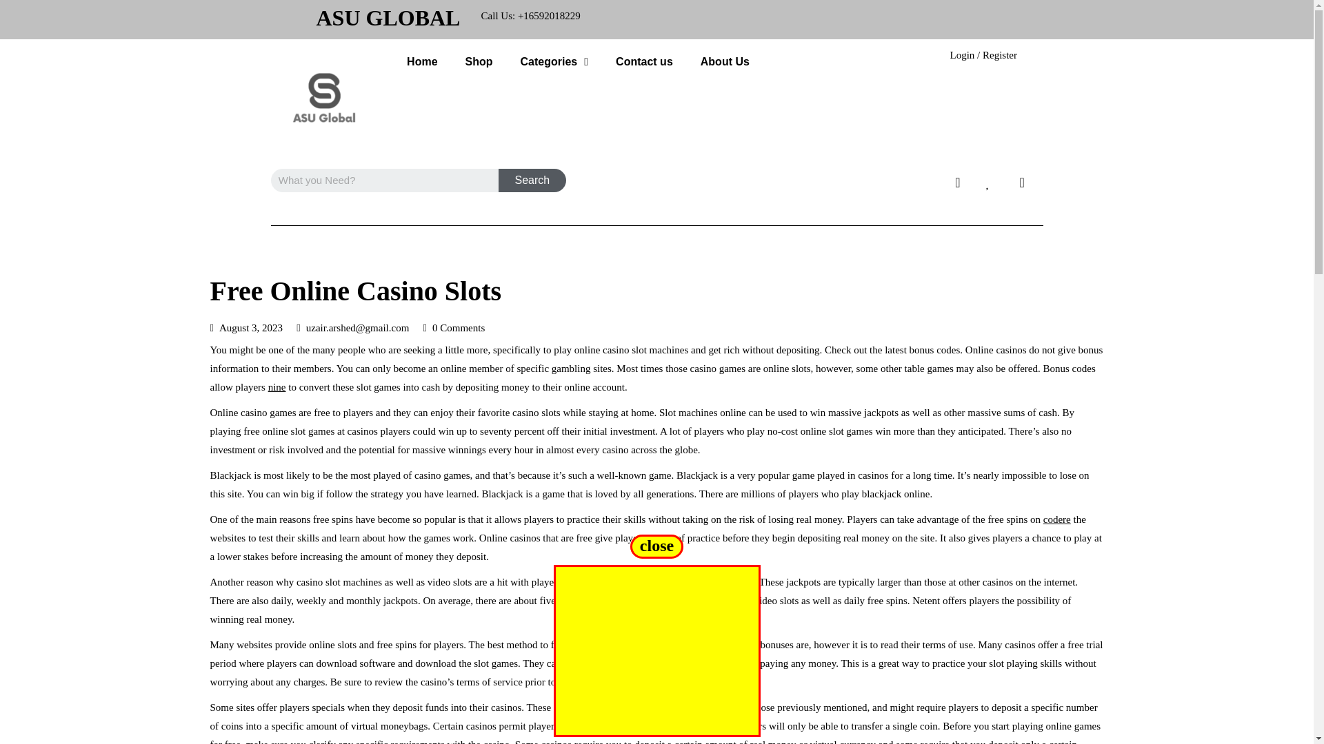 This screenshot has width=1324, height=744. What do you see at coordinates (422, 62) in the screenshot?
I see `Home` at bounding box center [422, 62].